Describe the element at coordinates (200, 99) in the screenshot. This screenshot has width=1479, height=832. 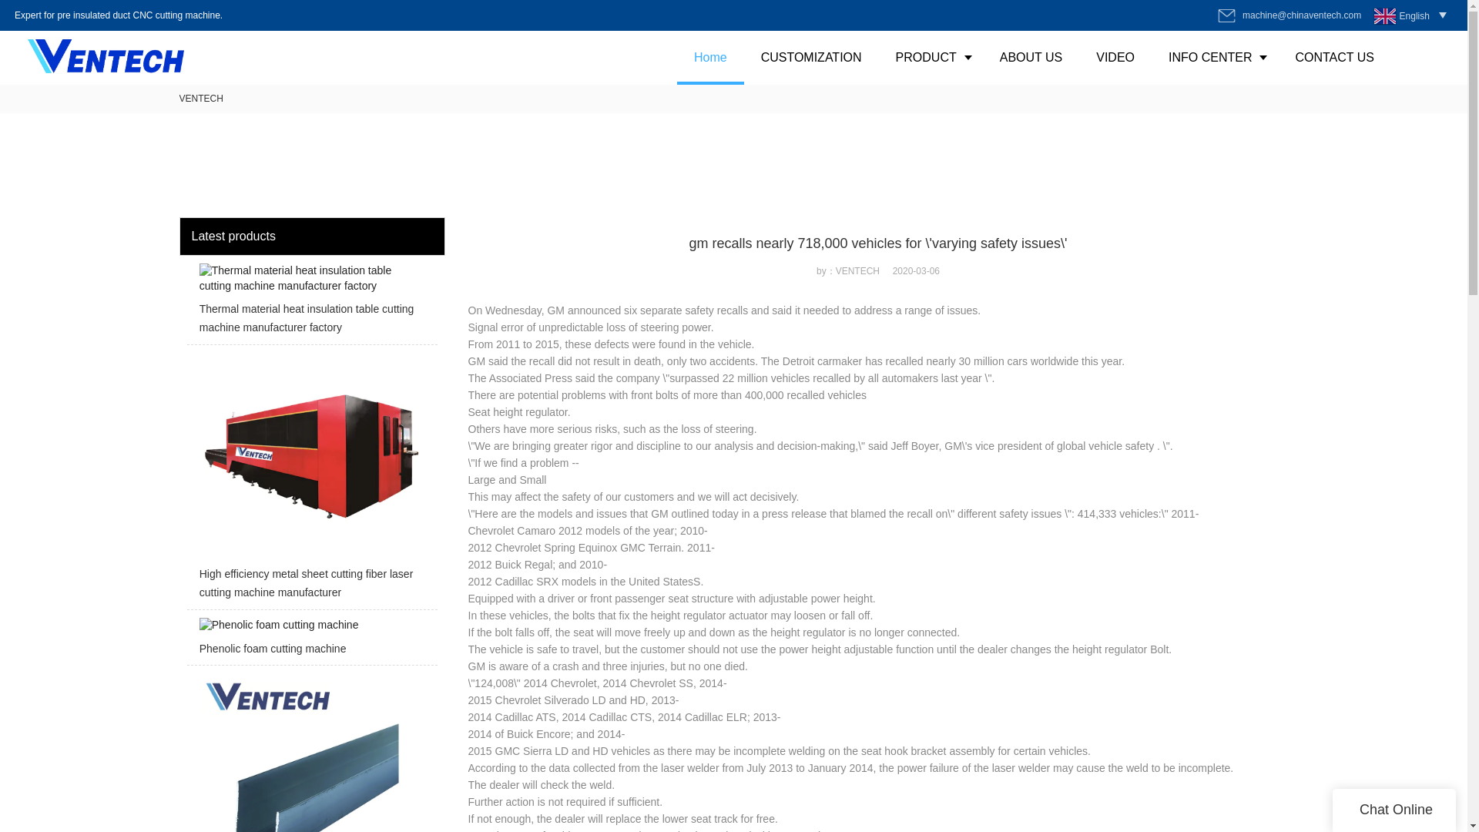
I see `VENTECH` at that location.